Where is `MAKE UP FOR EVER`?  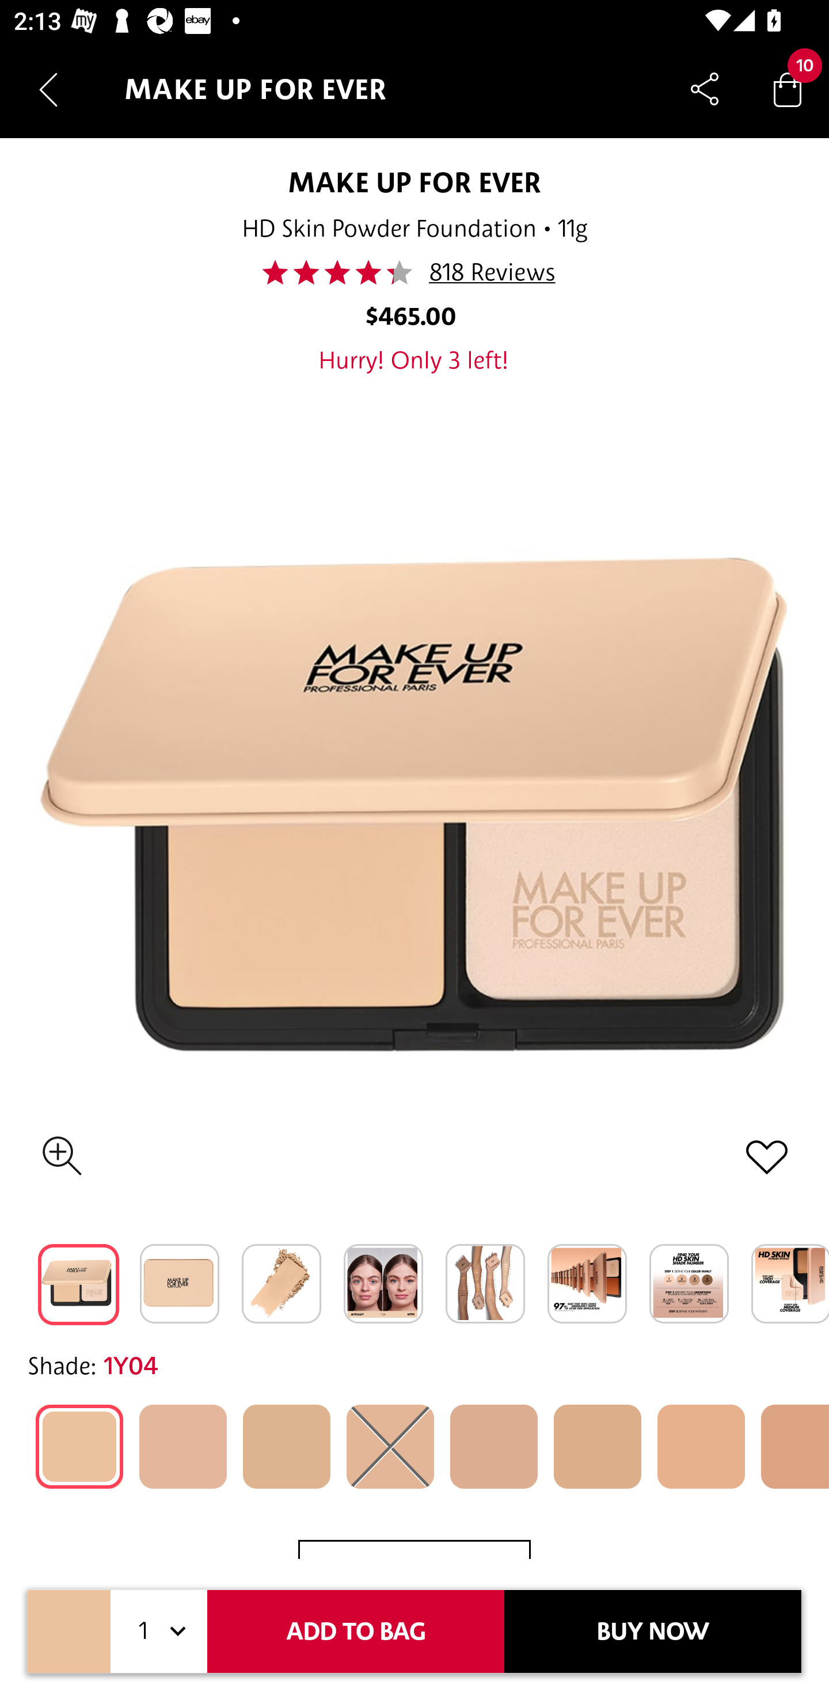 MAKE UP FOR EVER is located at coordinates (414, 182).